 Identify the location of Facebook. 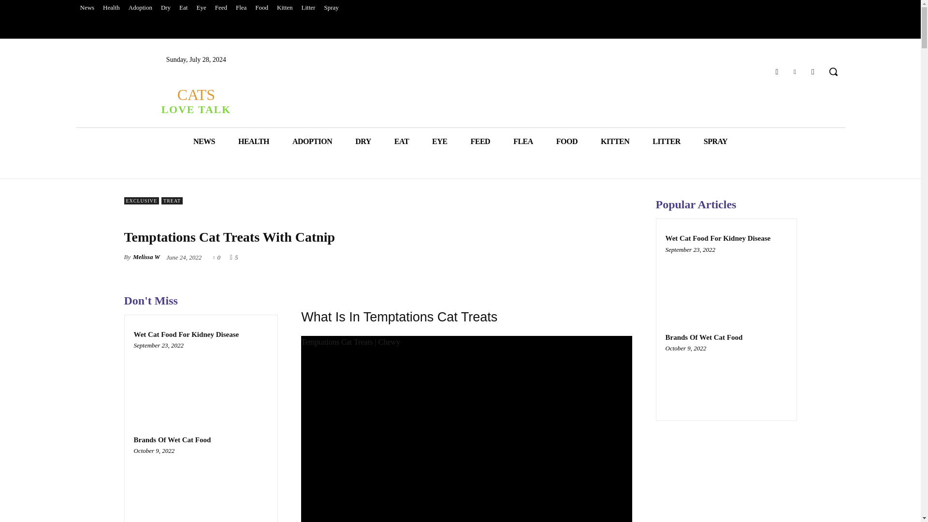
(195, 101).